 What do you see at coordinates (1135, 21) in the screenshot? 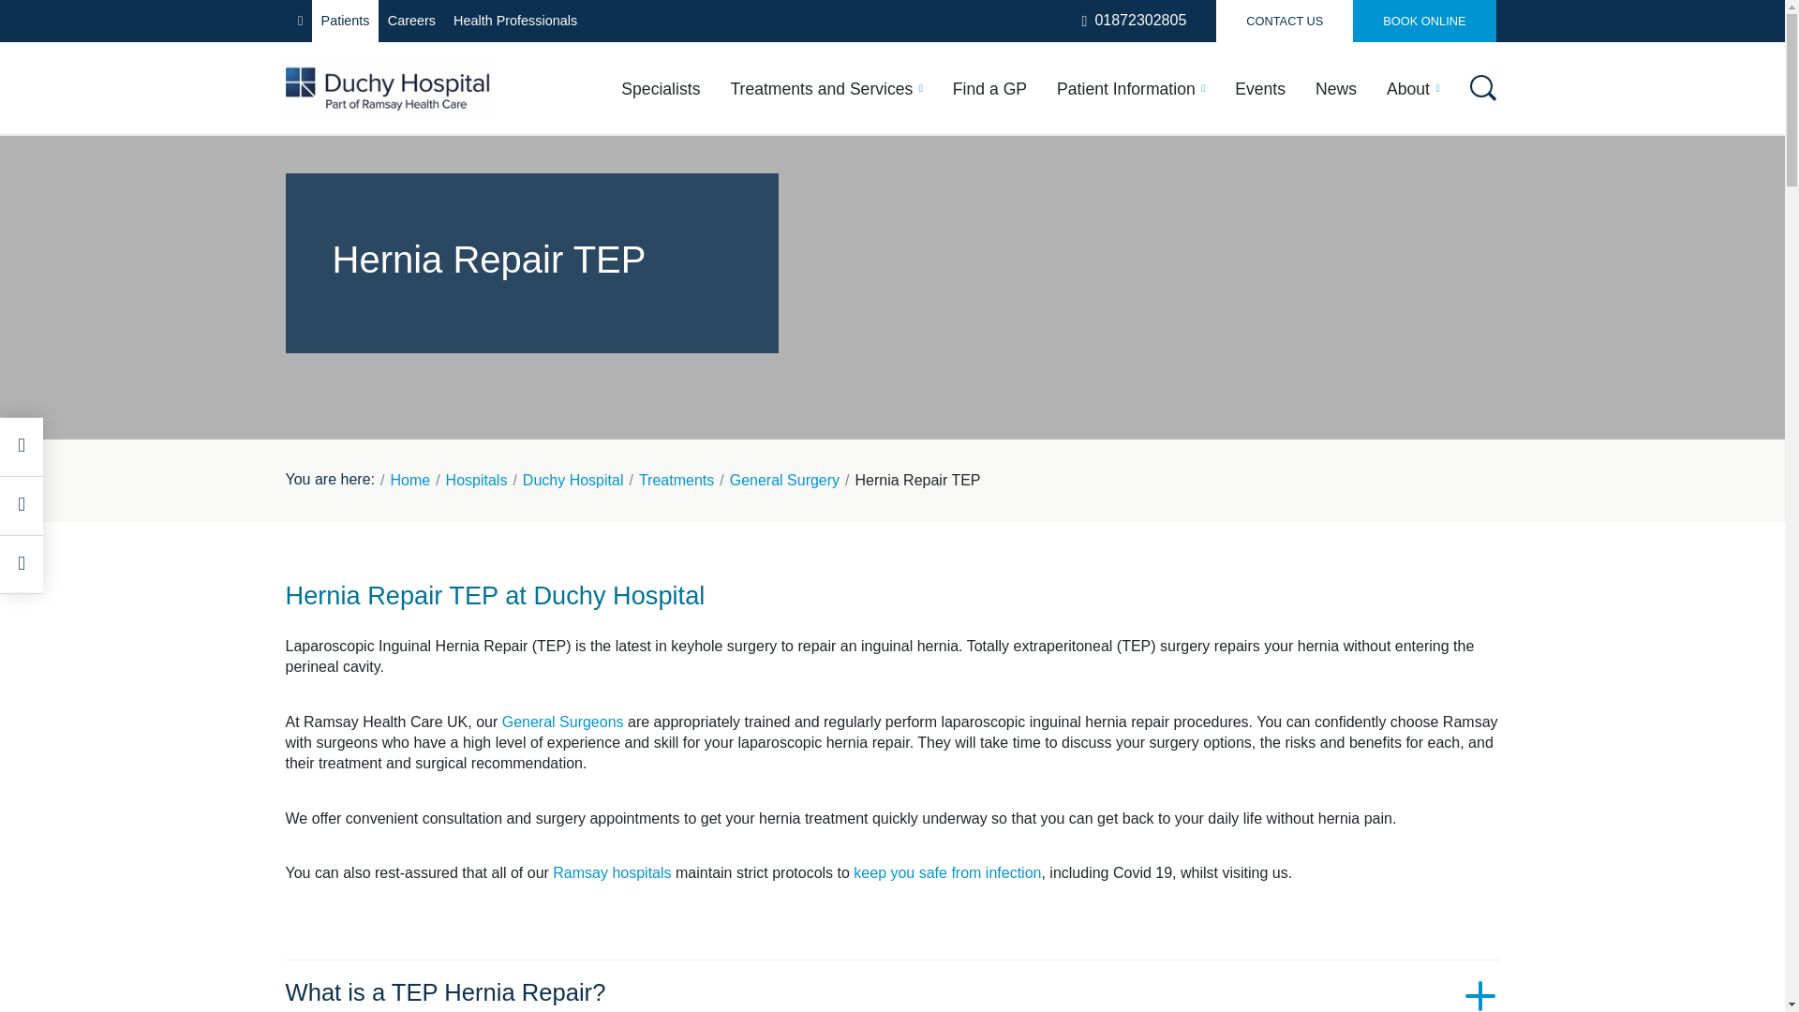
I see `01872302805` at bounding box center [1135, 21].